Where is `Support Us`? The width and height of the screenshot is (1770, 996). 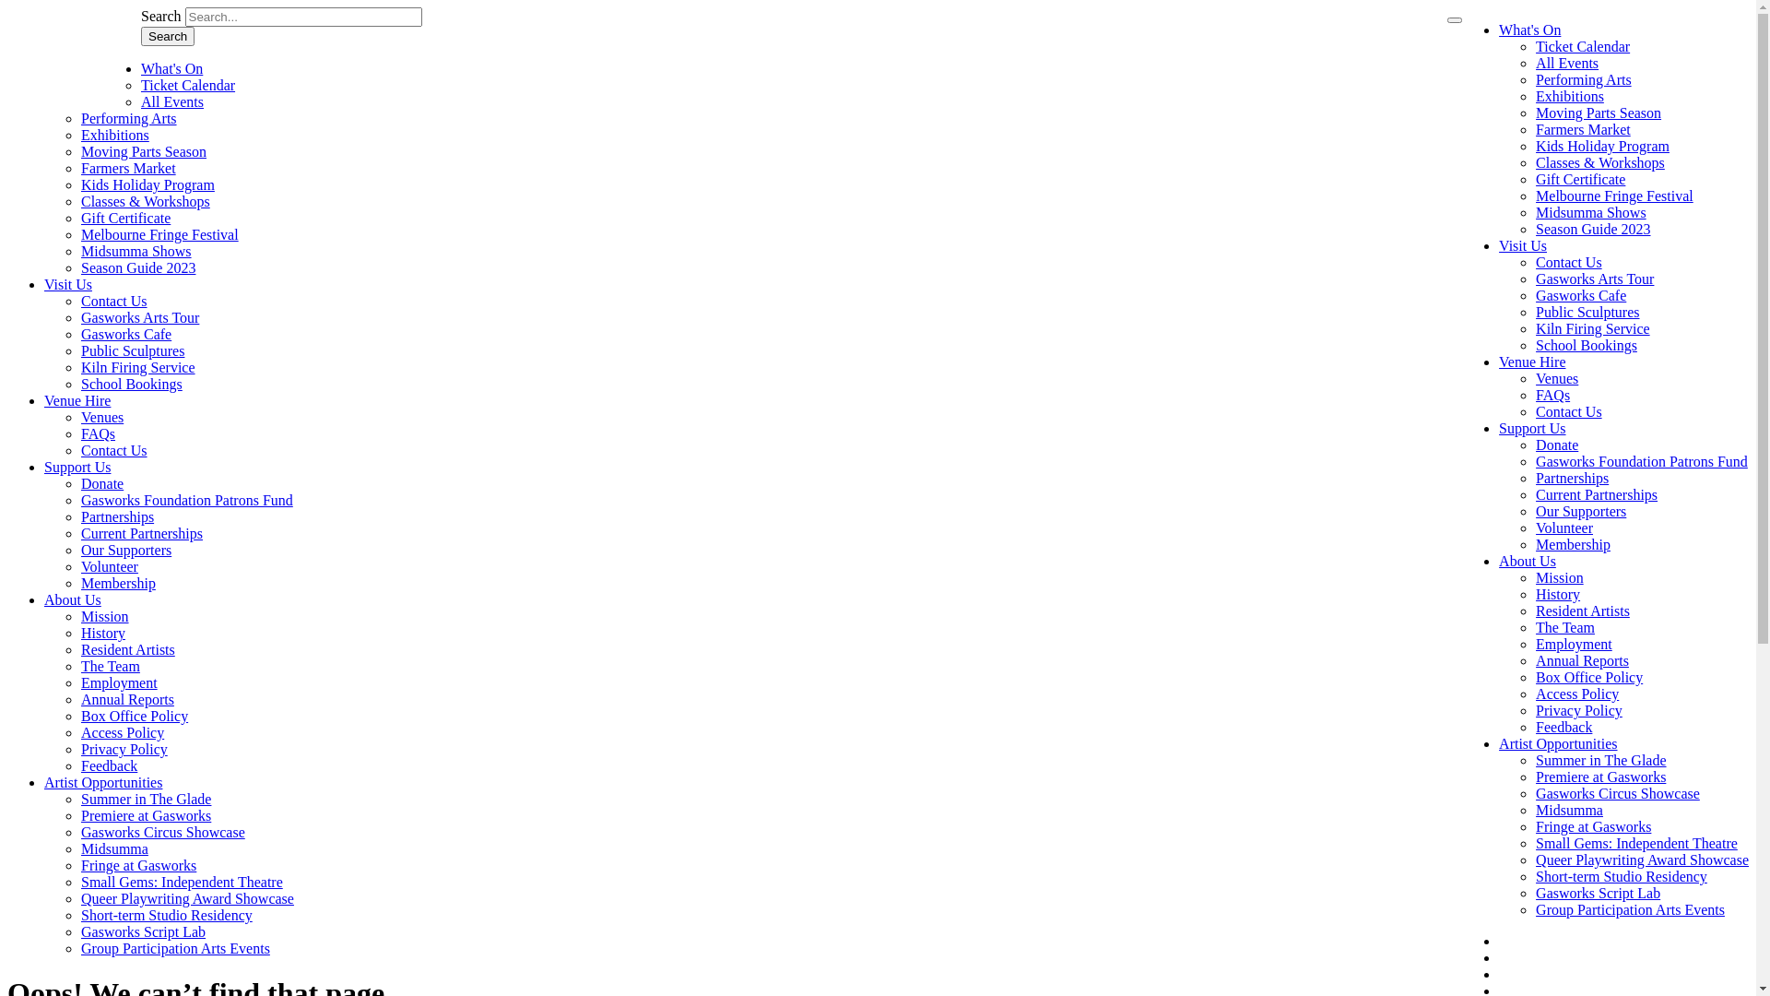 Support Us is located at coordinates (1532, 428).